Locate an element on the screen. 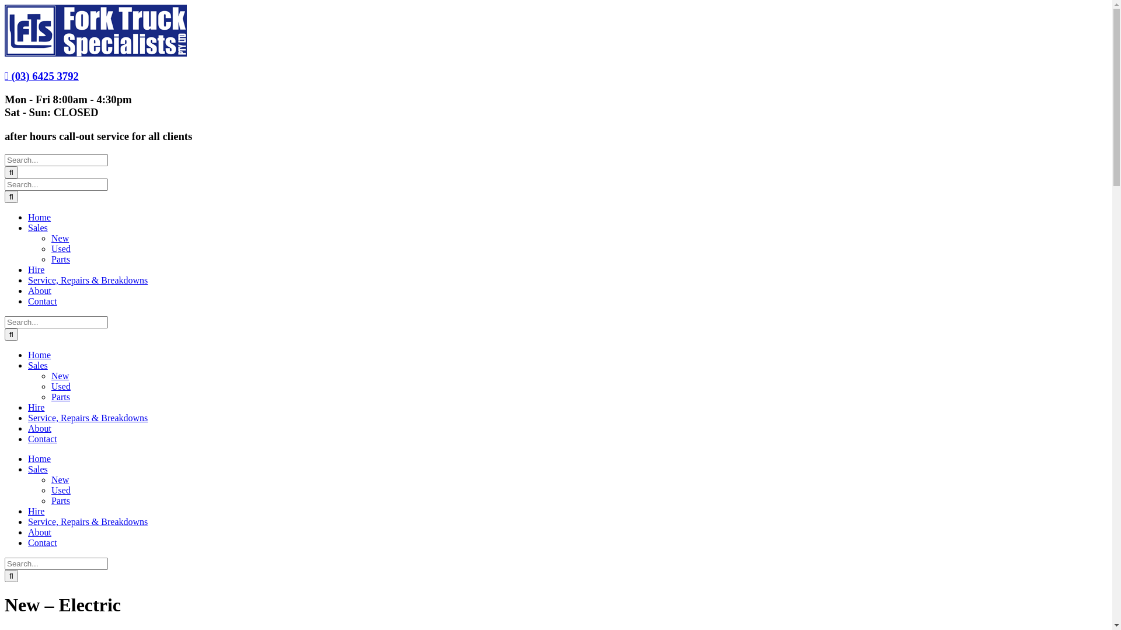 Image resolution: width=1121 pixels, height=630 pixels. Hire is located at coordinates (36, 269).